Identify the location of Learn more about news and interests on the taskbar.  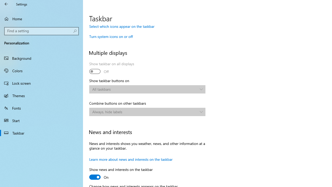
(131, 159).